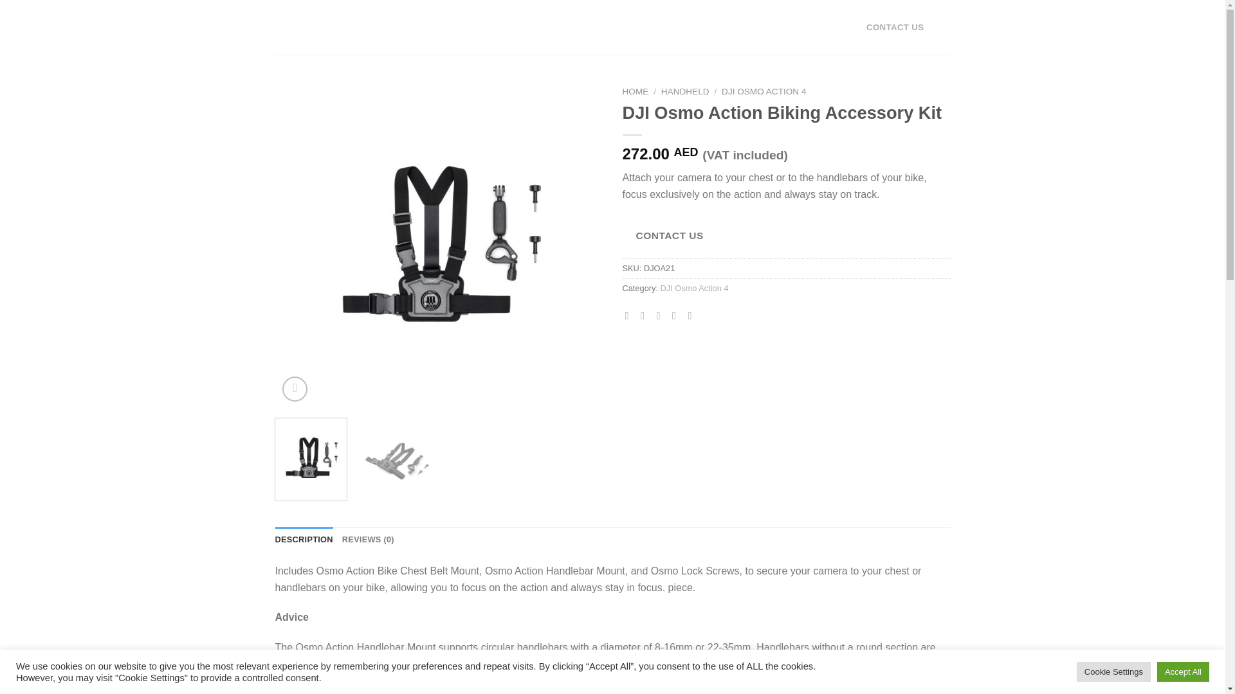 Image resolution: width=1235 pixels, height=694 pixels. Describe the element at coordinates (566, 27) in the screenshot. I see `CASE STUDIES` at that location.